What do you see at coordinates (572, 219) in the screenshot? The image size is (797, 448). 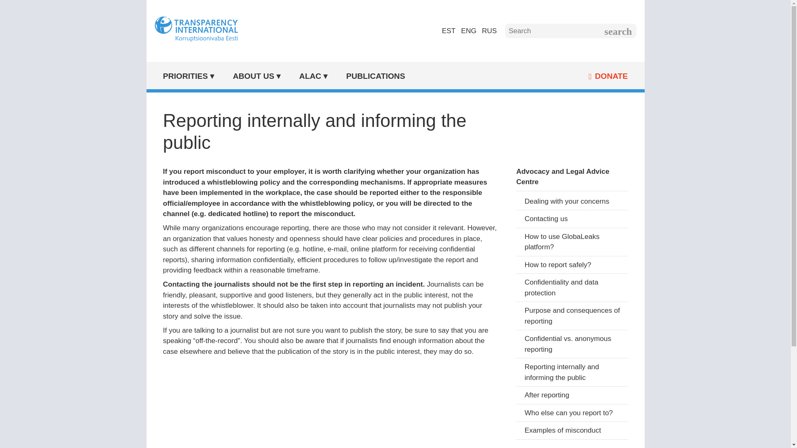 I see `Contacting us` at bounding box center [572, 219].